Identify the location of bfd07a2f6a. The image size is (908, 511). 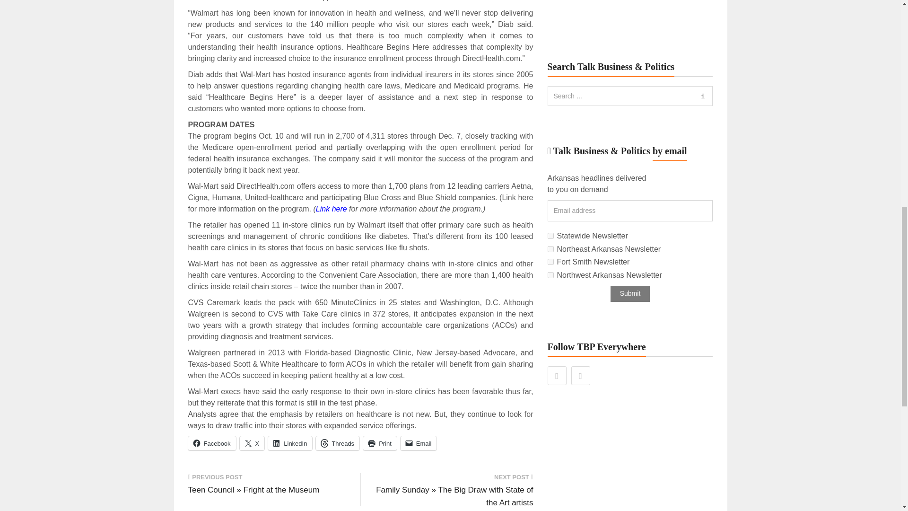
(550, 262).